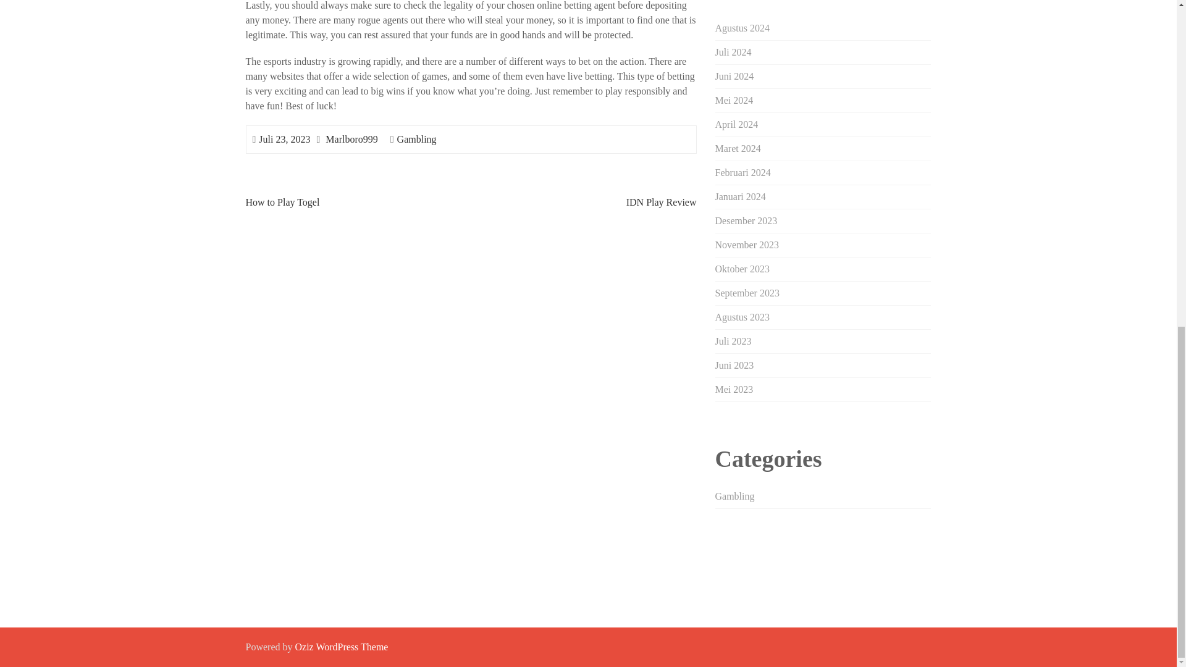 Image resolution: width=1186 pixels, height=667 pixels. I want to click on Juni 2023, so click(734, 366).